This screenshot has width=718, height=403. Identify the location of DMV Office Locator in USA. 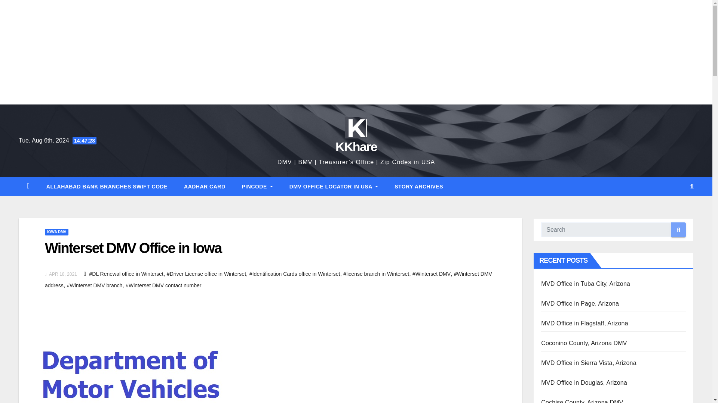
(334, 187).